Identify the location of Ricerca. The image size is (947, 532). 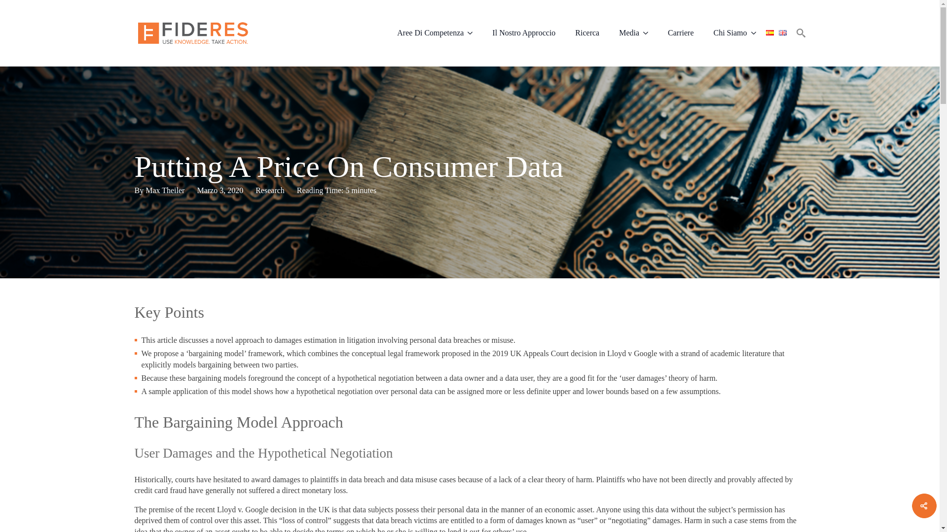
(587, 33).